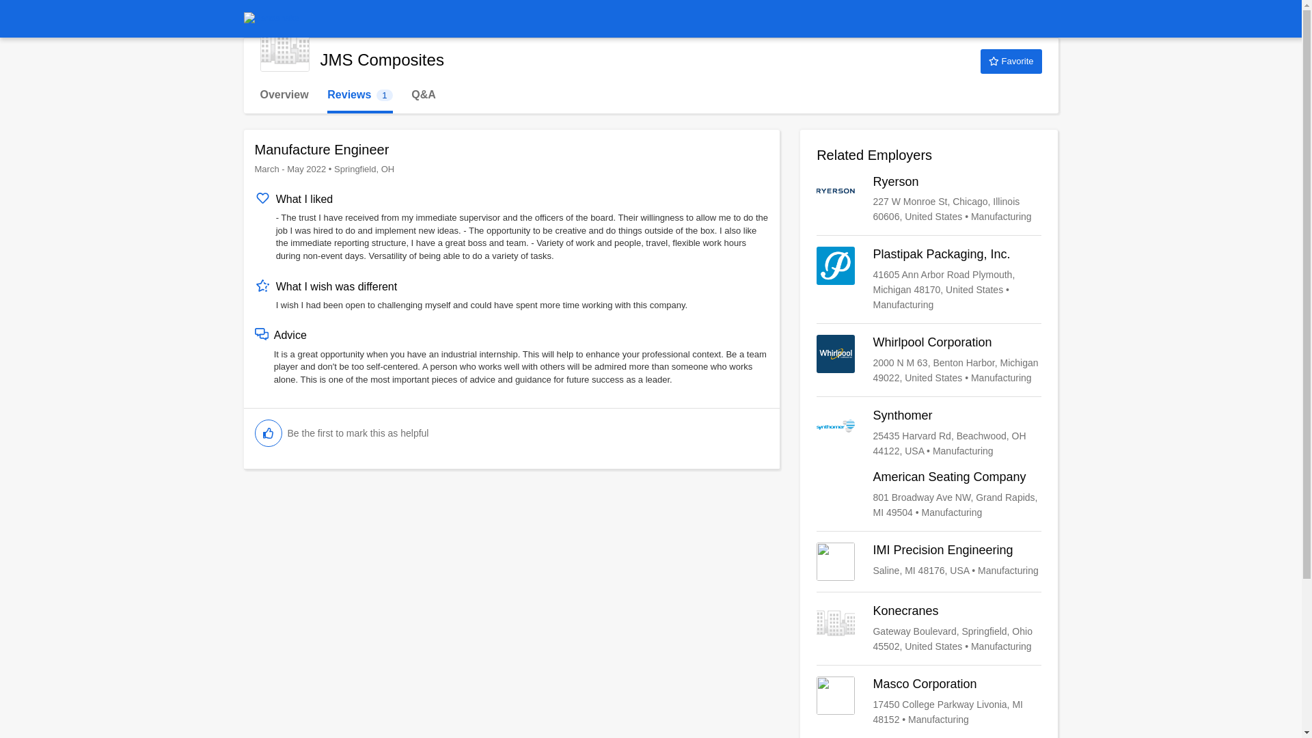  I want to click on Masco Corporation, so click(929, 701).